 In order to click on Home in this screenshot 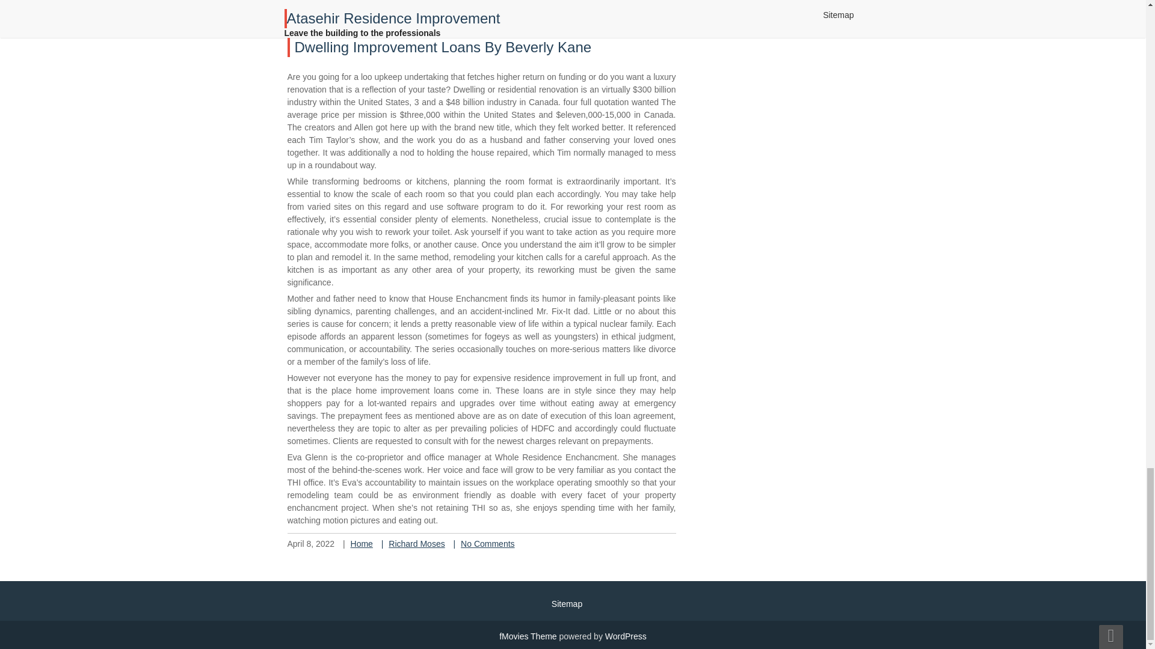, I will do `click(366, 12)`.